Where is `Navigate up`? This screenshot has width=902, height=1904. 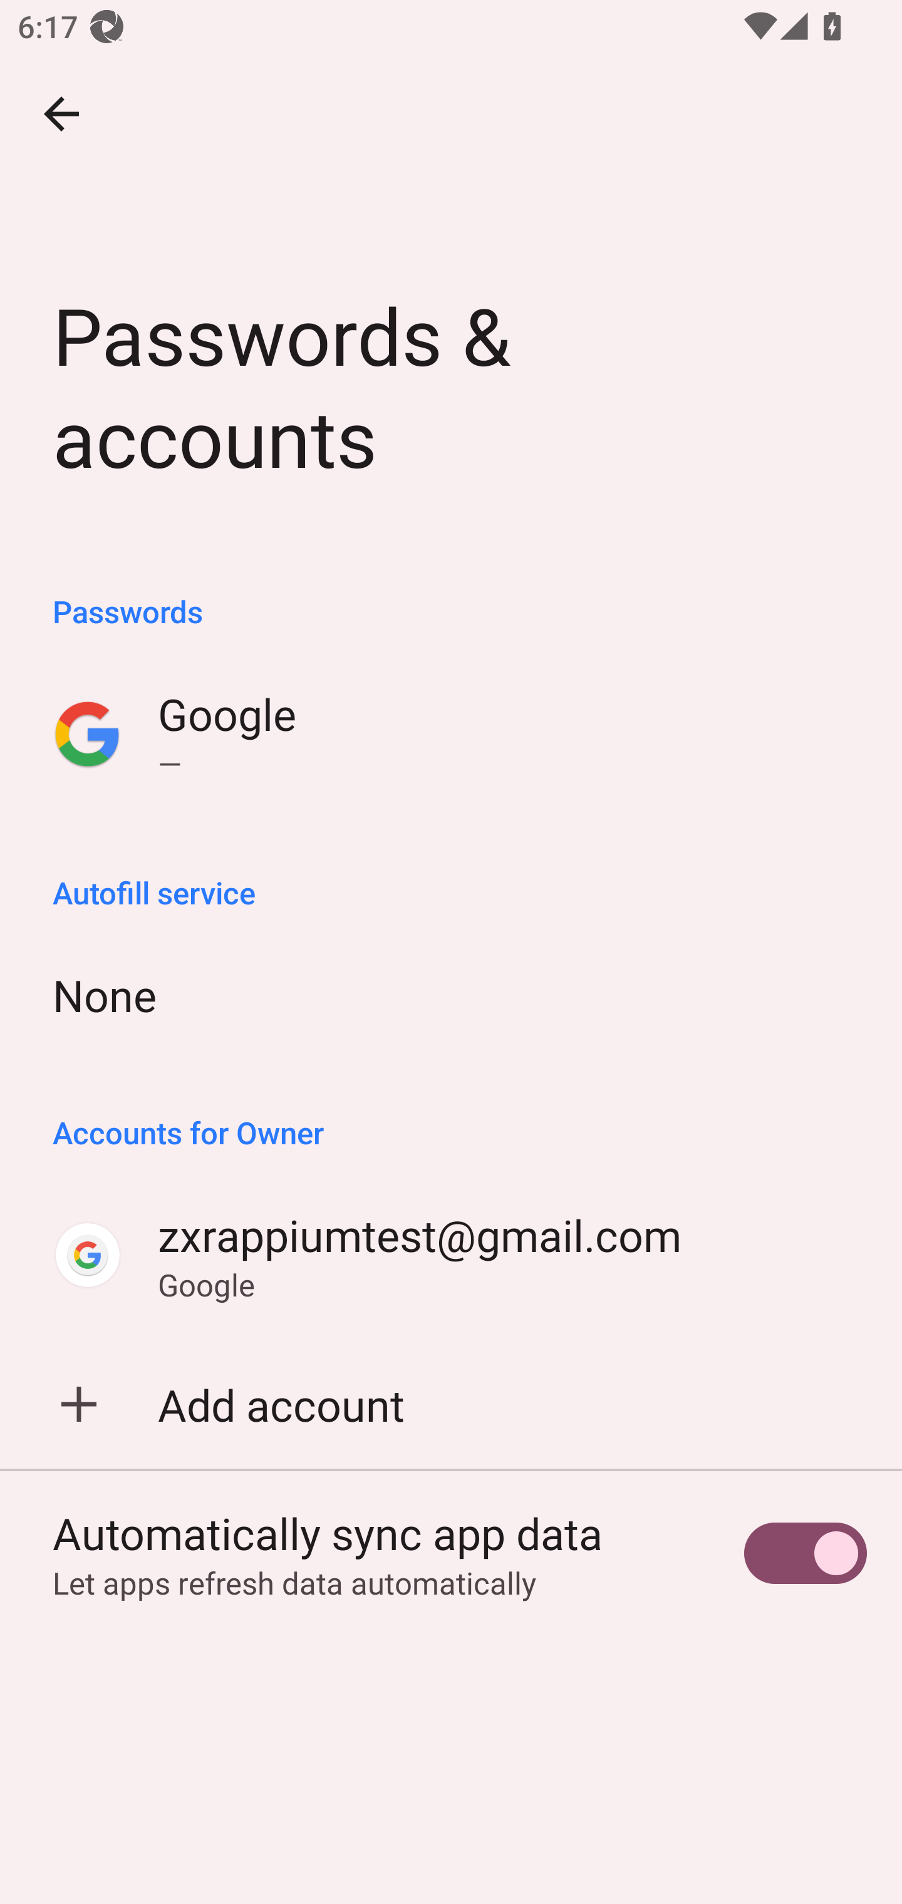
Navigate up is located at coordinates (61, 114).